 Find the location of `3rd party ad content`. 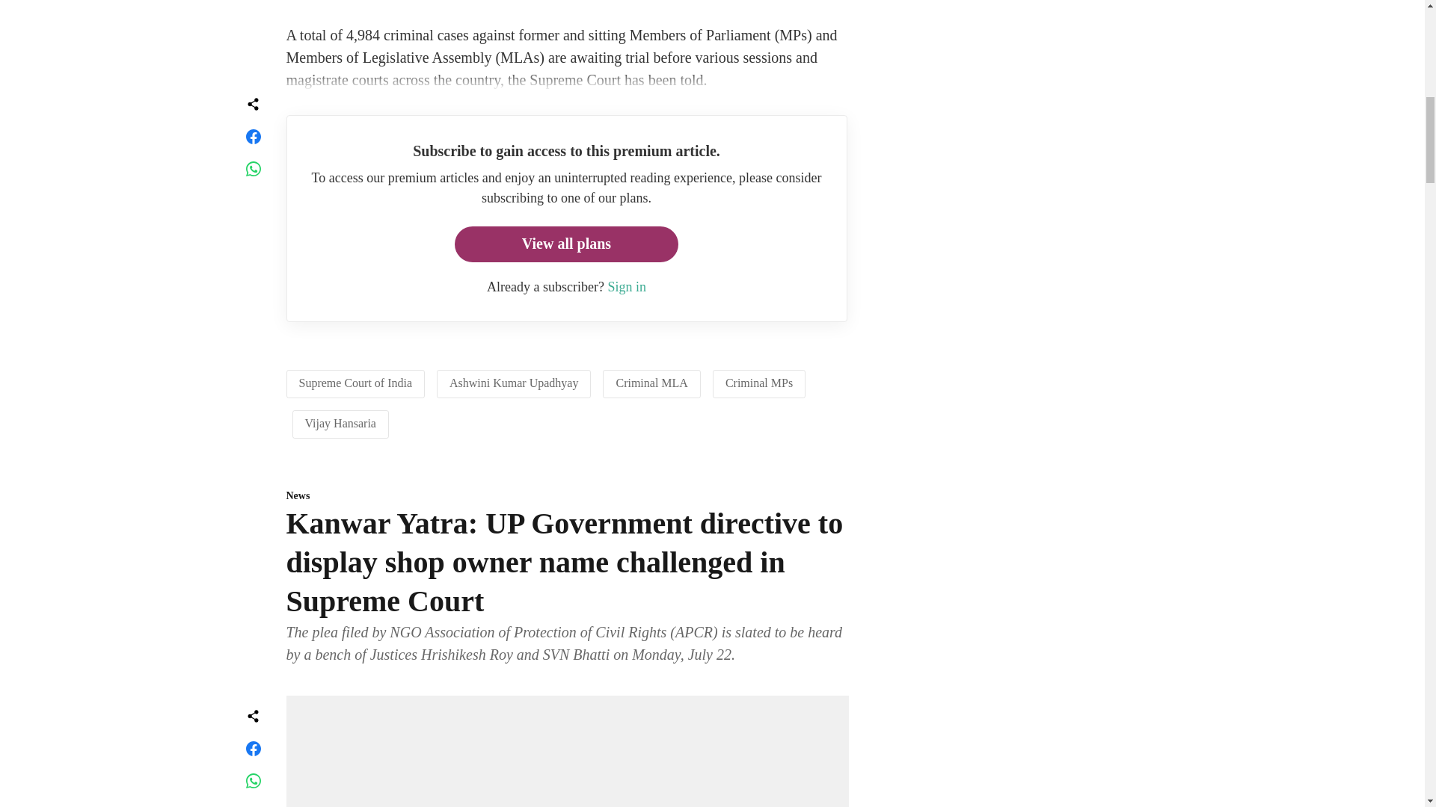

3rd party ad content is located at coordinates (1002, 766).